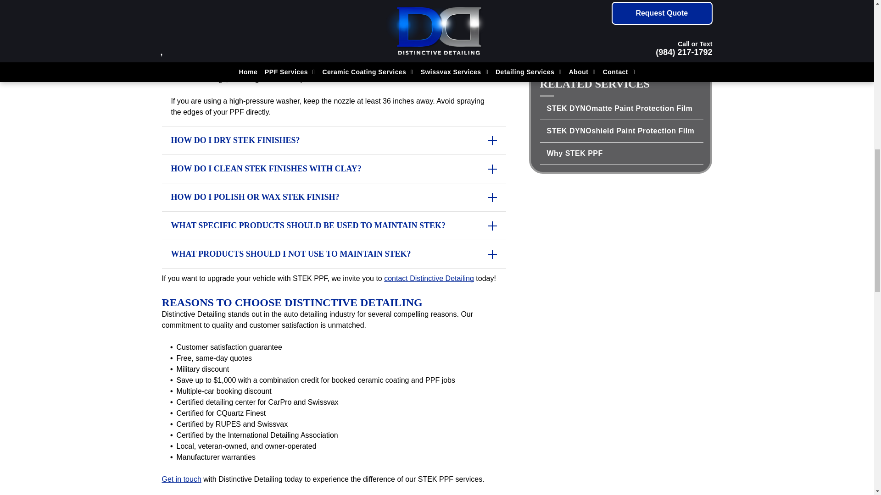  I want to click on contact Distinctive Detailing, so click(429, 278).